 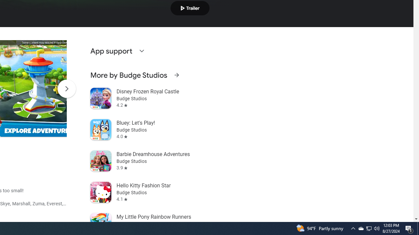 I want to click on Scroll Next, so click(x=66, y=89).